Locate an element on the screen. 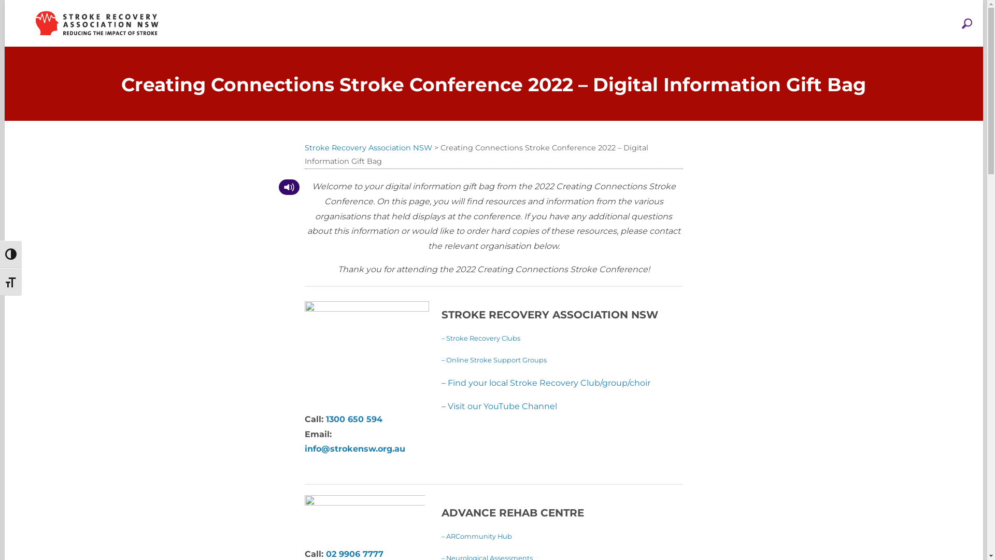  Stroke Recovery Association NSW is located at coordinates (368, 148).